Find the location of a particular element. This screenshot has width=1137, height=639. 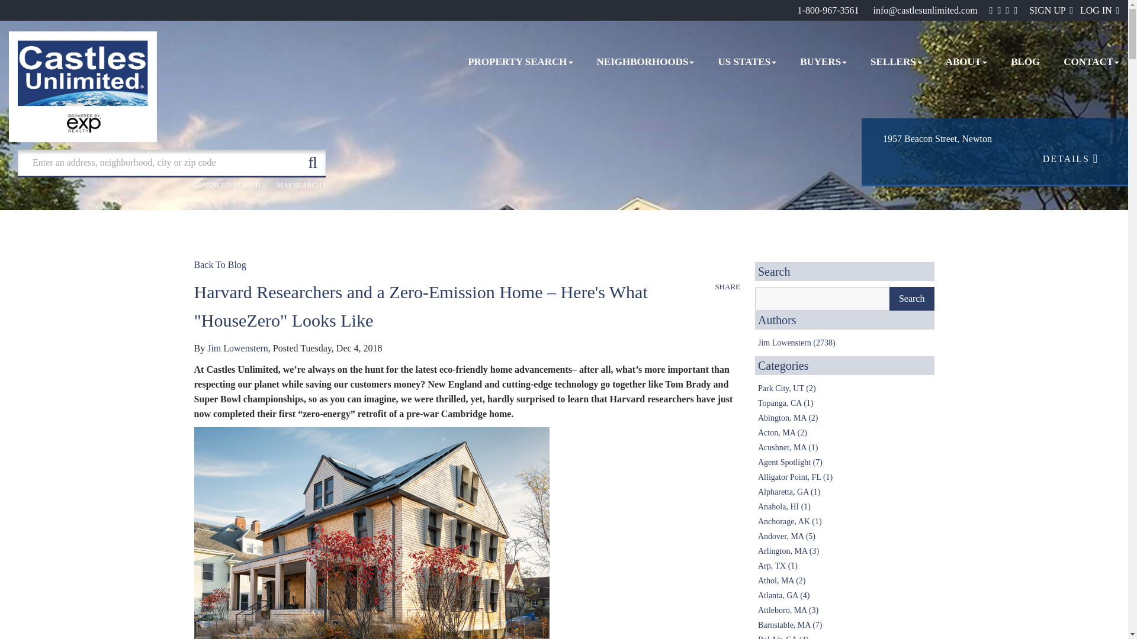

SIGN UP is located at coordinates (1051, 9).